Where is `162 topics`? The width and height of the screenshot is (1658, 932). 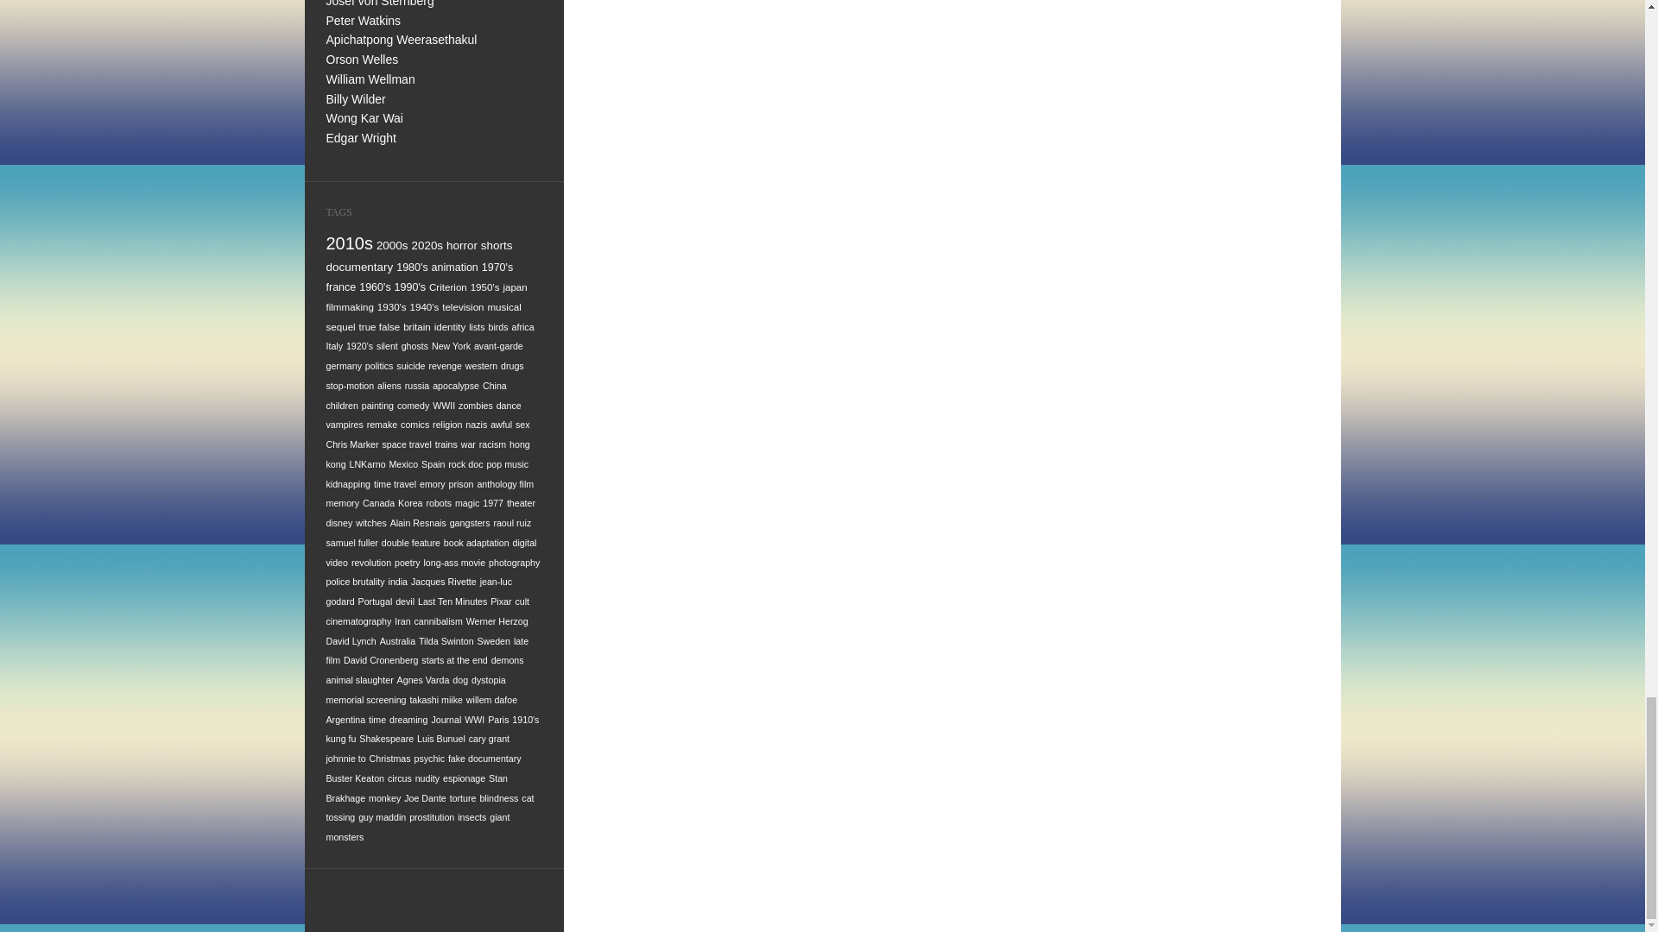 162 topics is located at coordinates (351, 305).